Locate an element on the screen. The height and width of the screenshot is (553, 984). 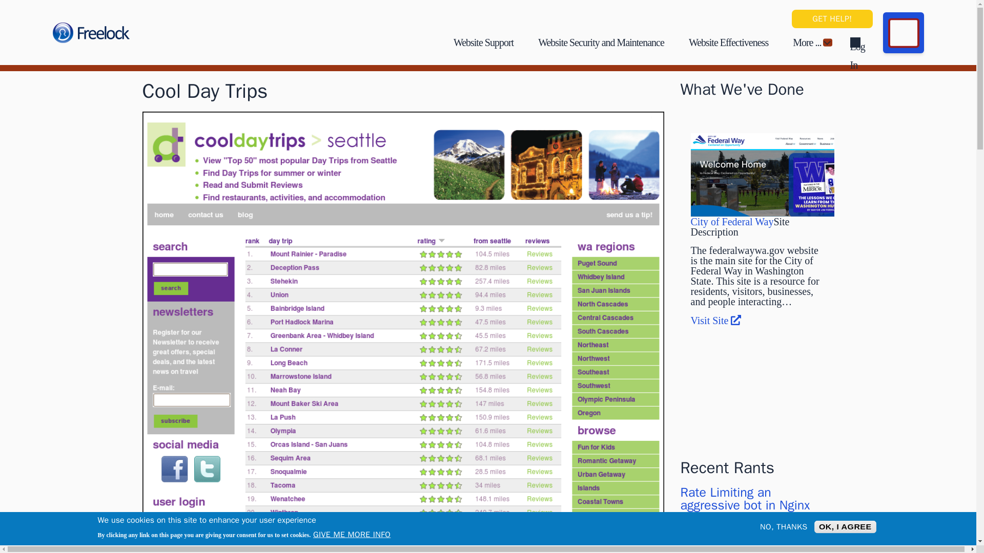
GET HELP! is located at coordinates (832, 19).